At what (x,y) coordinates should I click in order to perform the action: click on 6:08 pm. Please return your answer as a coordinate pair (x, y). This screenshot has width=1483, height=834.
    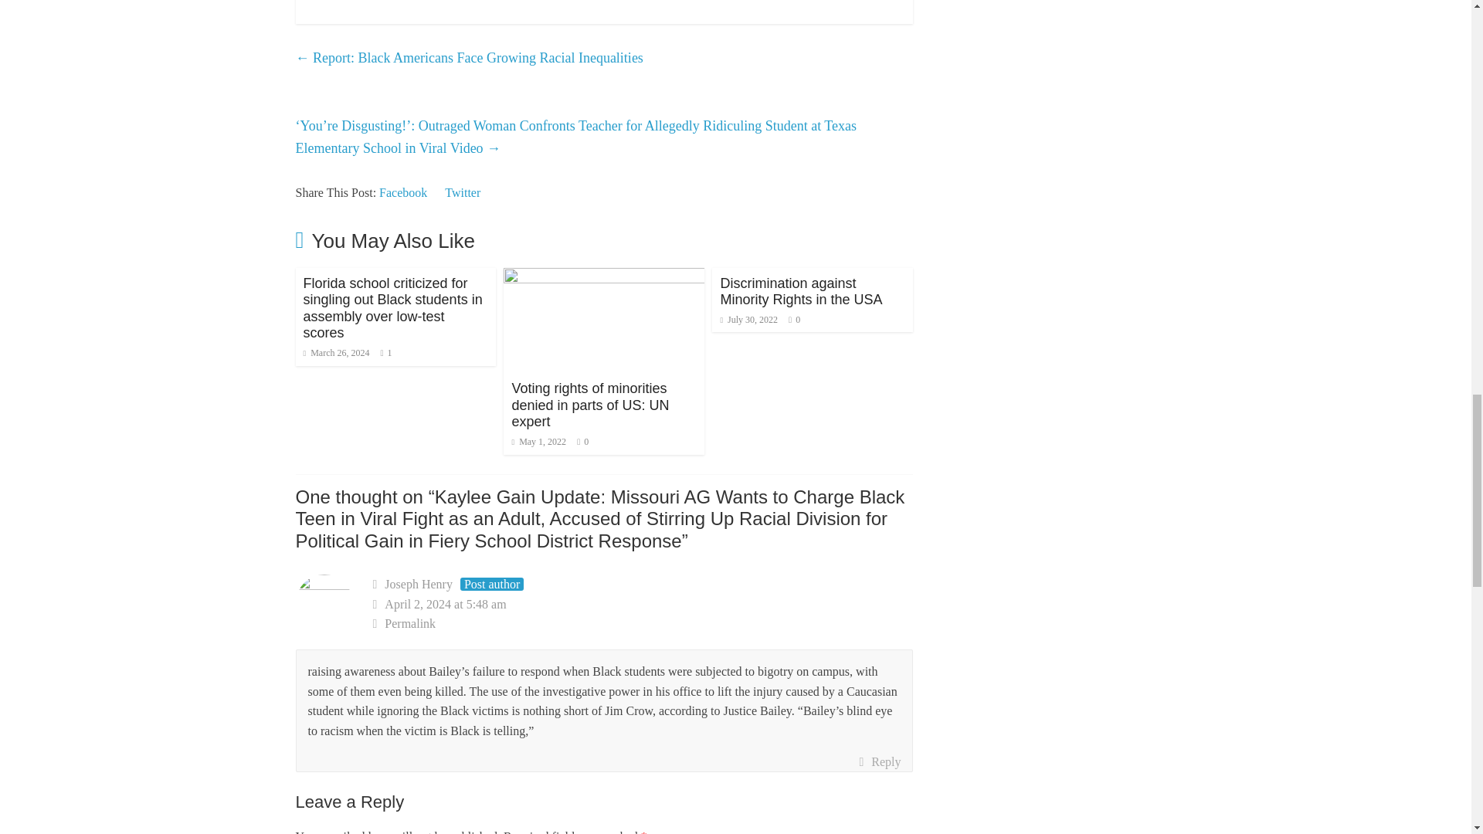
    Looking at the image, I should click on (539, 441).